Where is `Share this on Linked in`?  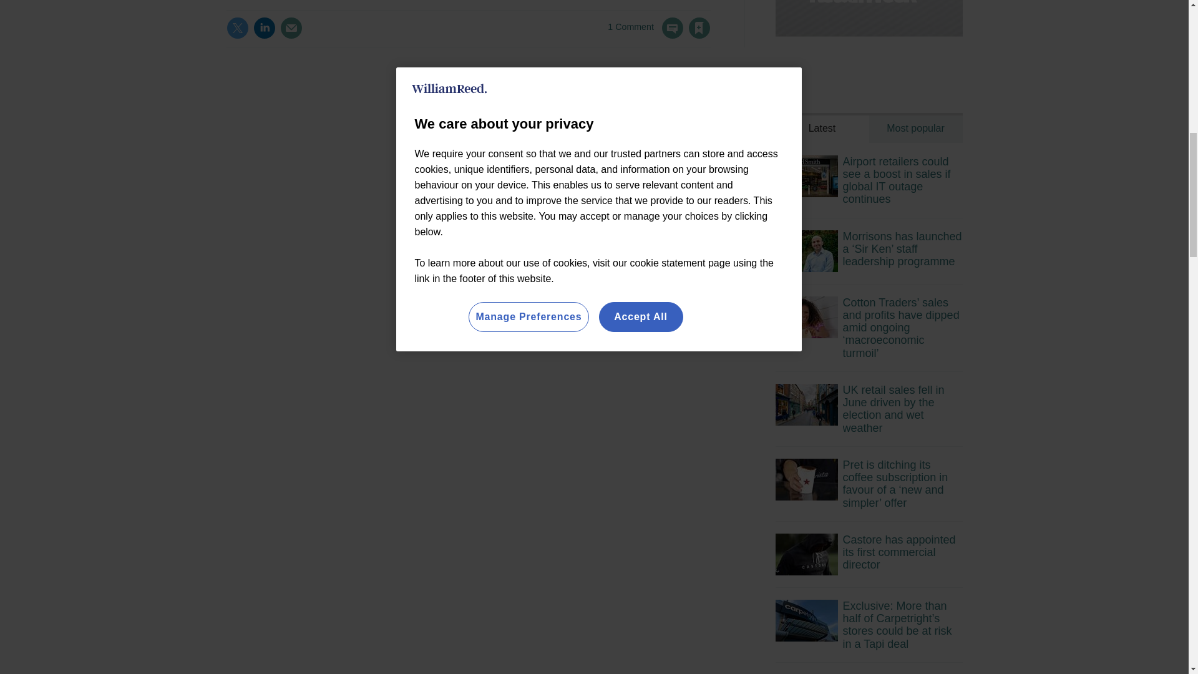 Share this on Linked in is located at coordinates (264, 27).